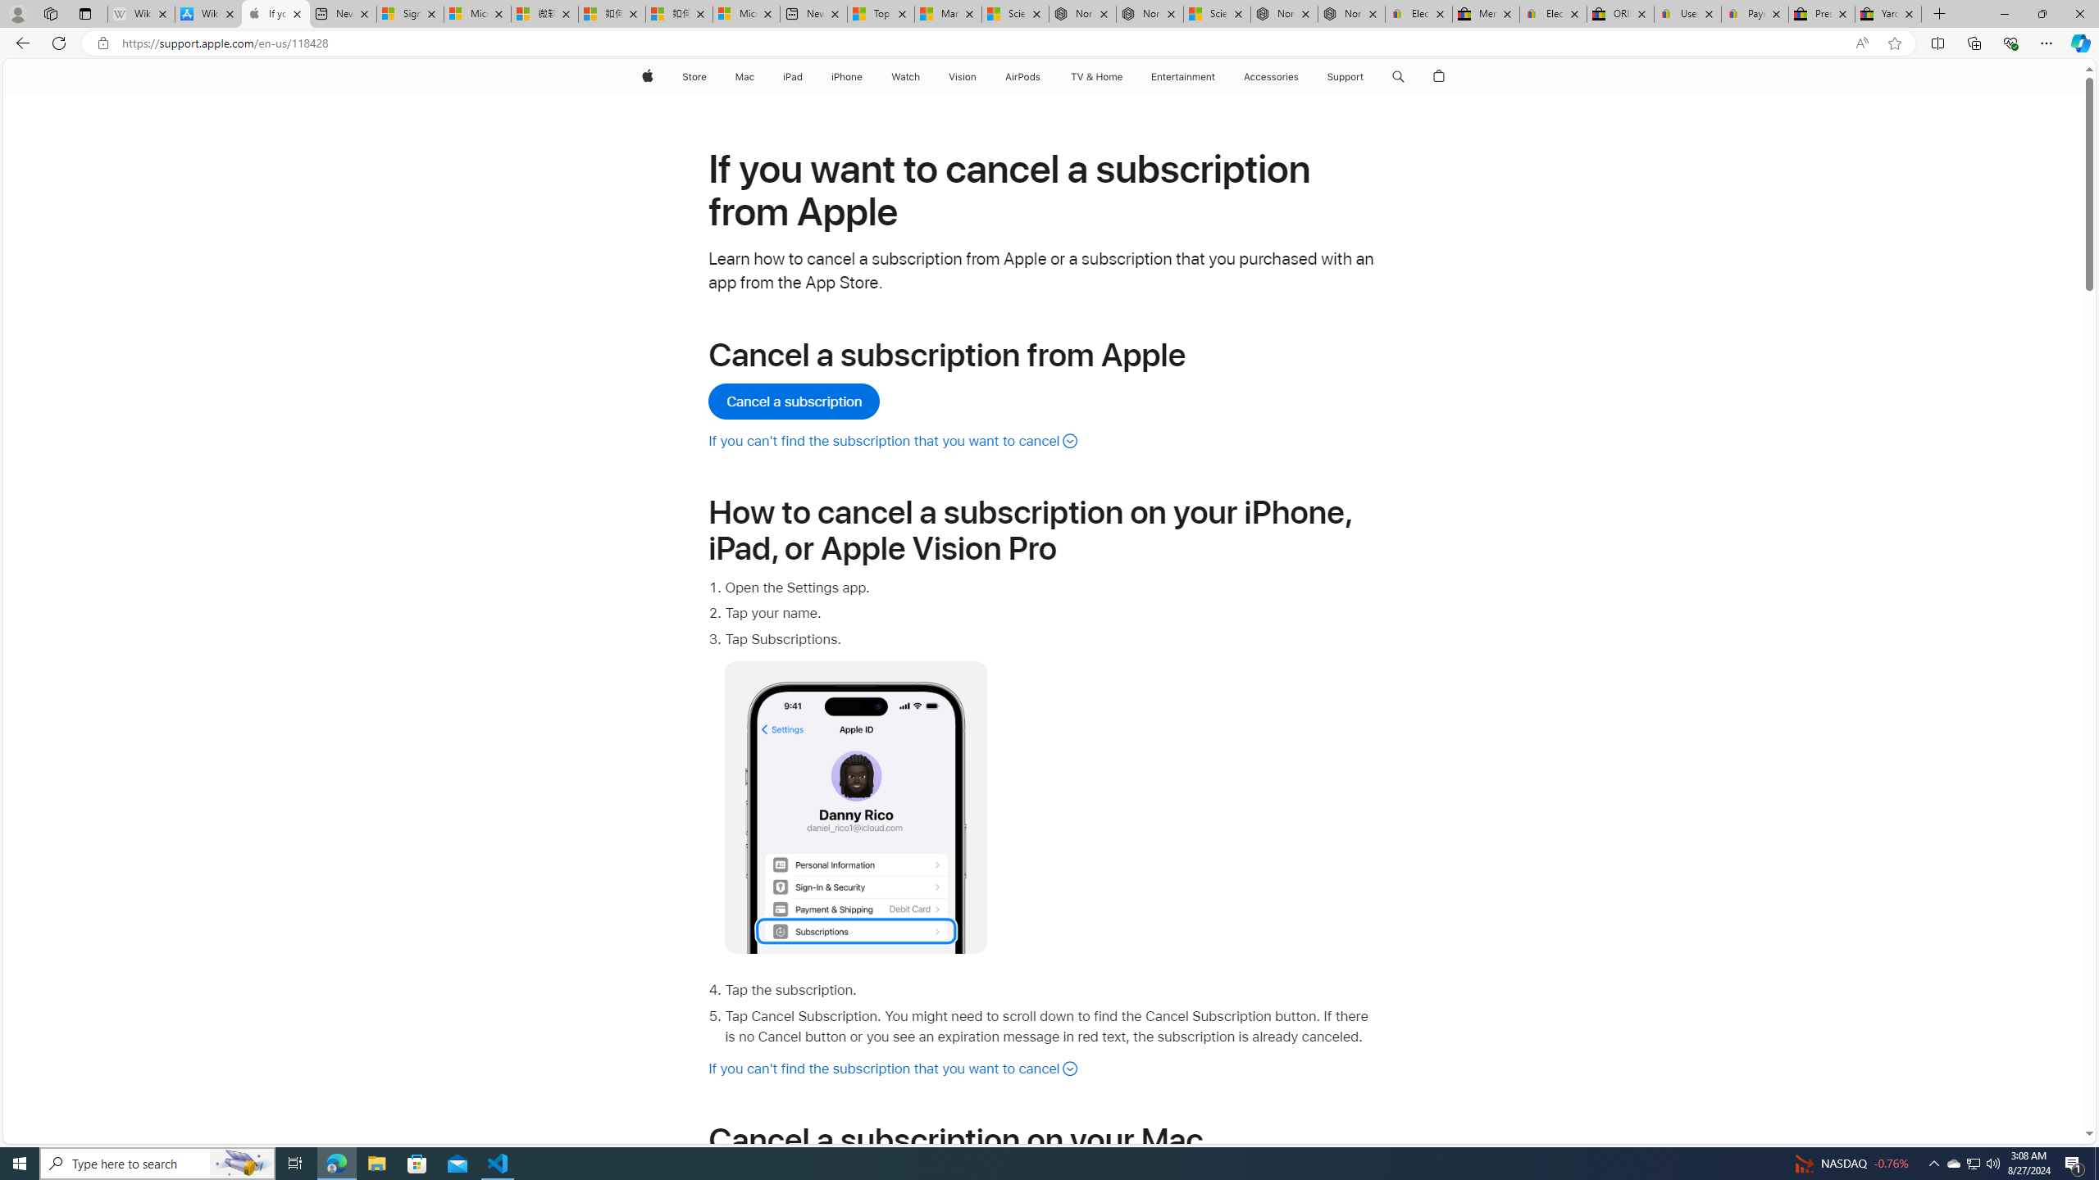  I want to click on Tap your name., so click(1051, 613).